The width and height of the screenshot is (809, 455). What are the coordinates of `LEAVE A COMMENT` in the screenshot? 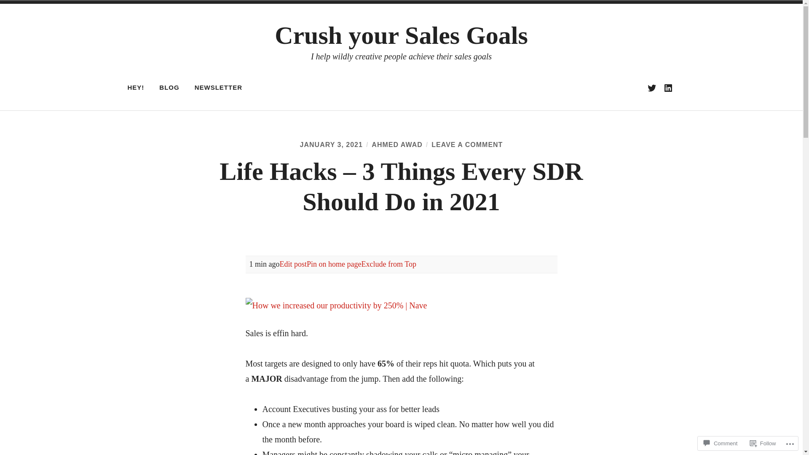 It's located at (467, 145).